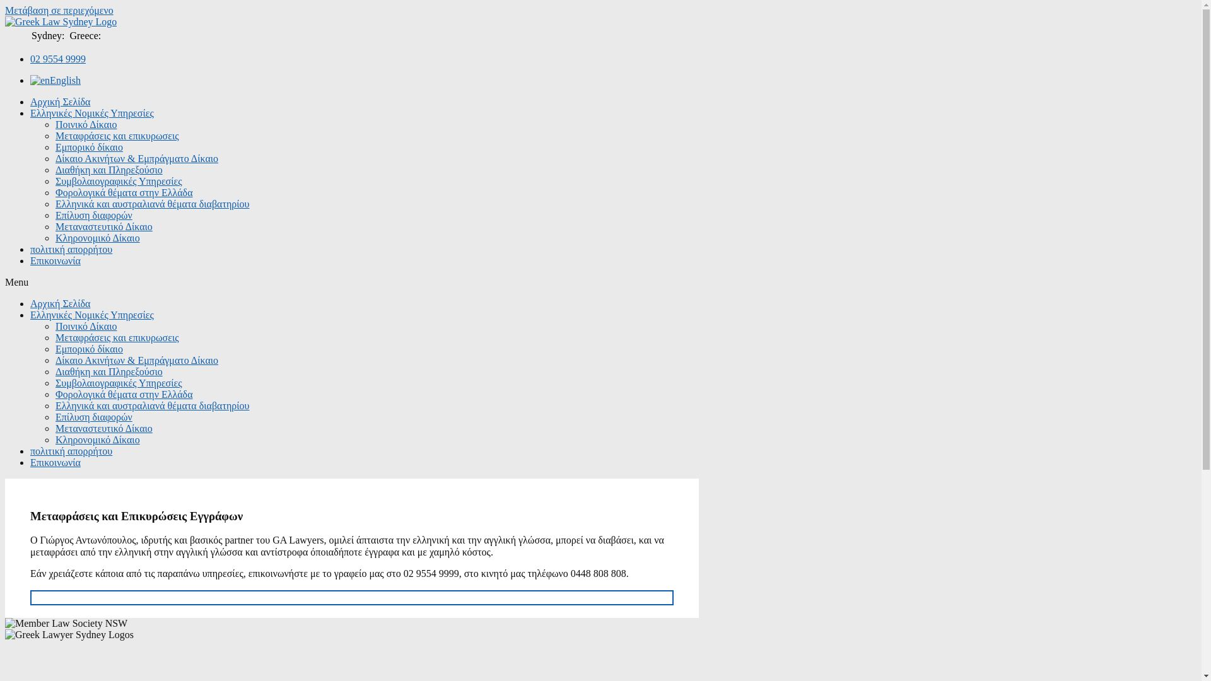  I want to click on English, so click(56, 81).